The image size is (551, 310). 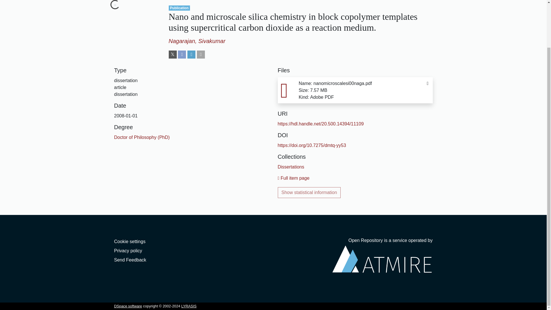 I want to click on Send Feedback, so click(x=130, y=260).